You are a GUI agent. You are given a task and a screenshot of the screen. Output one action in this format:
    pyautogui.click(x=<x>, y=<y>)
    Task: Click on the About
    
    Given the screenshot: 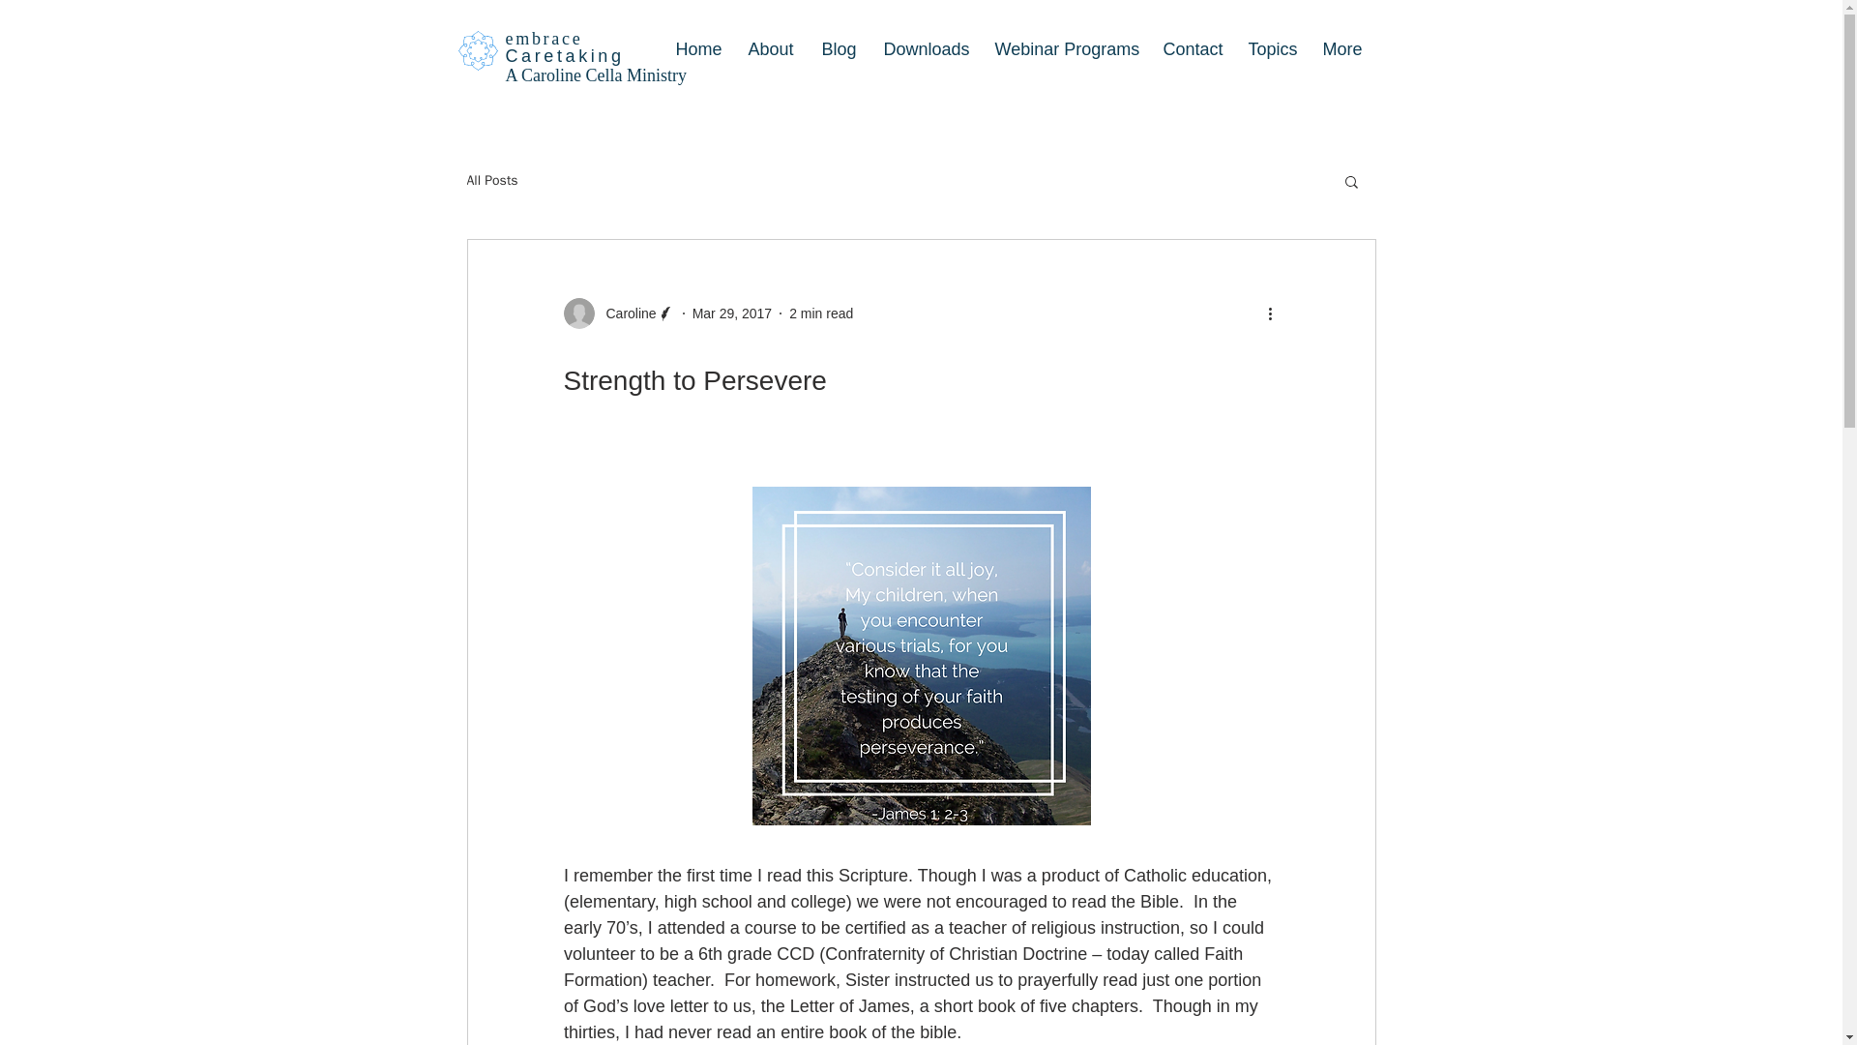 What is the action you would take?
    pyautogui.click(x=770, y=50)
    